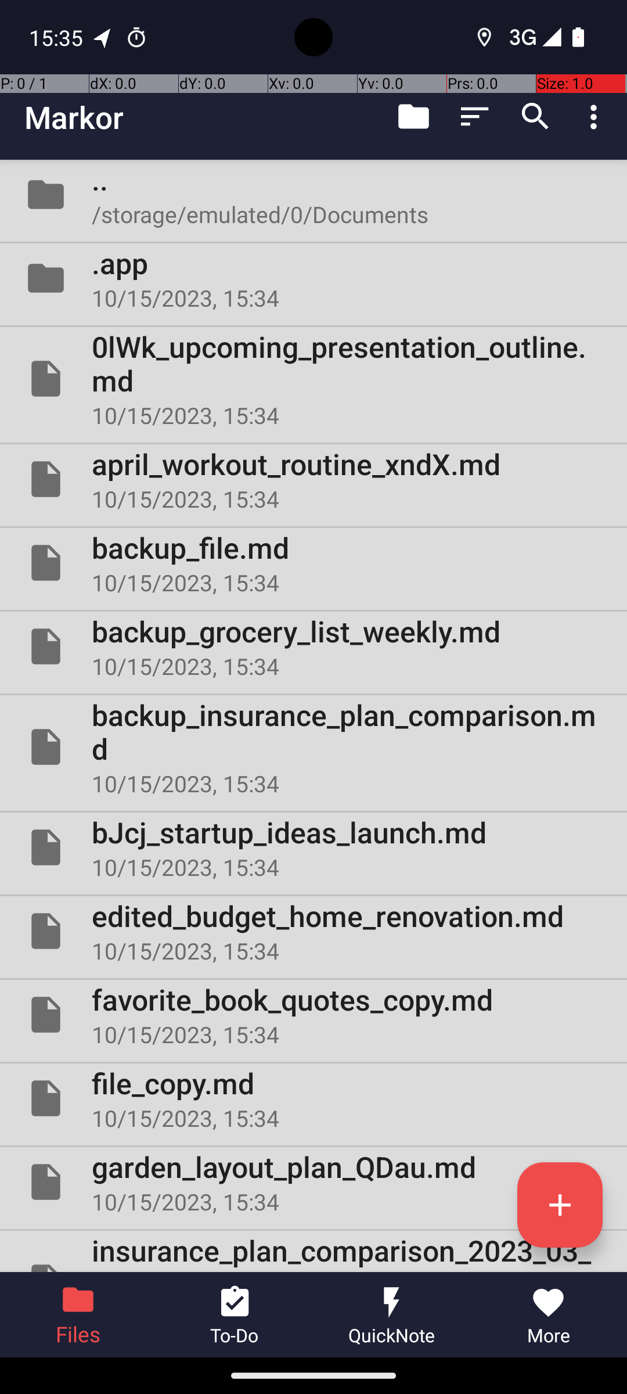 The image size is (627, 1394). I want to click on File 0lWk_upcoming_presentation_outline.md , so click(313, 379).